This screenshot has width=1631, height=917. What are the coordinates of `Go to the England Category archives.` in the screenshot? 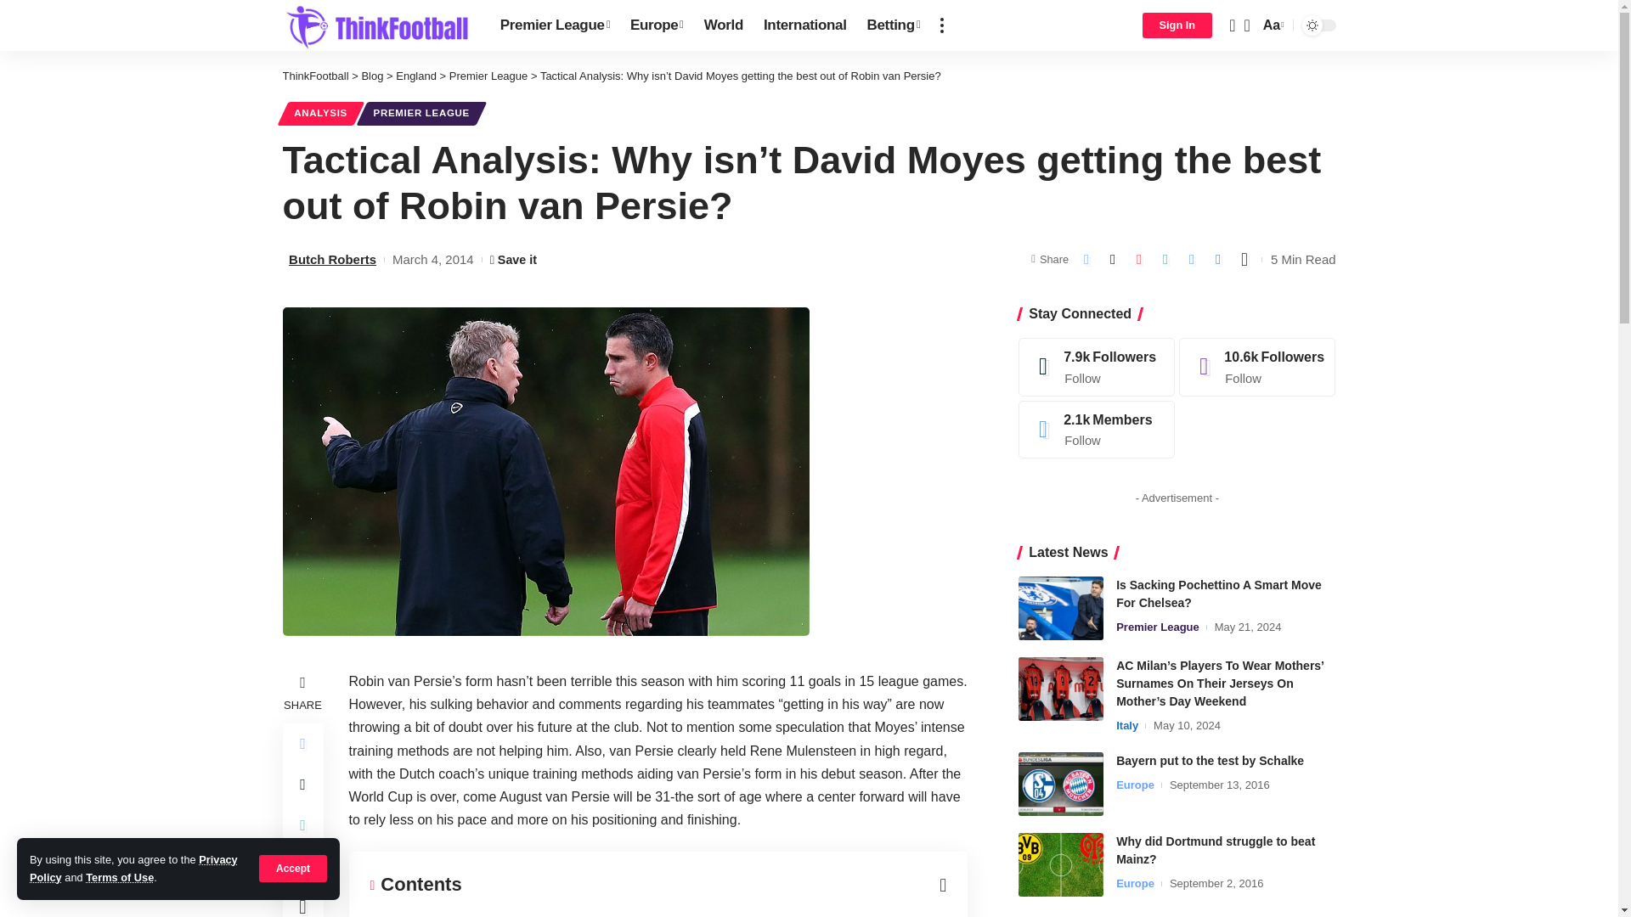 It's located at (416, 76).